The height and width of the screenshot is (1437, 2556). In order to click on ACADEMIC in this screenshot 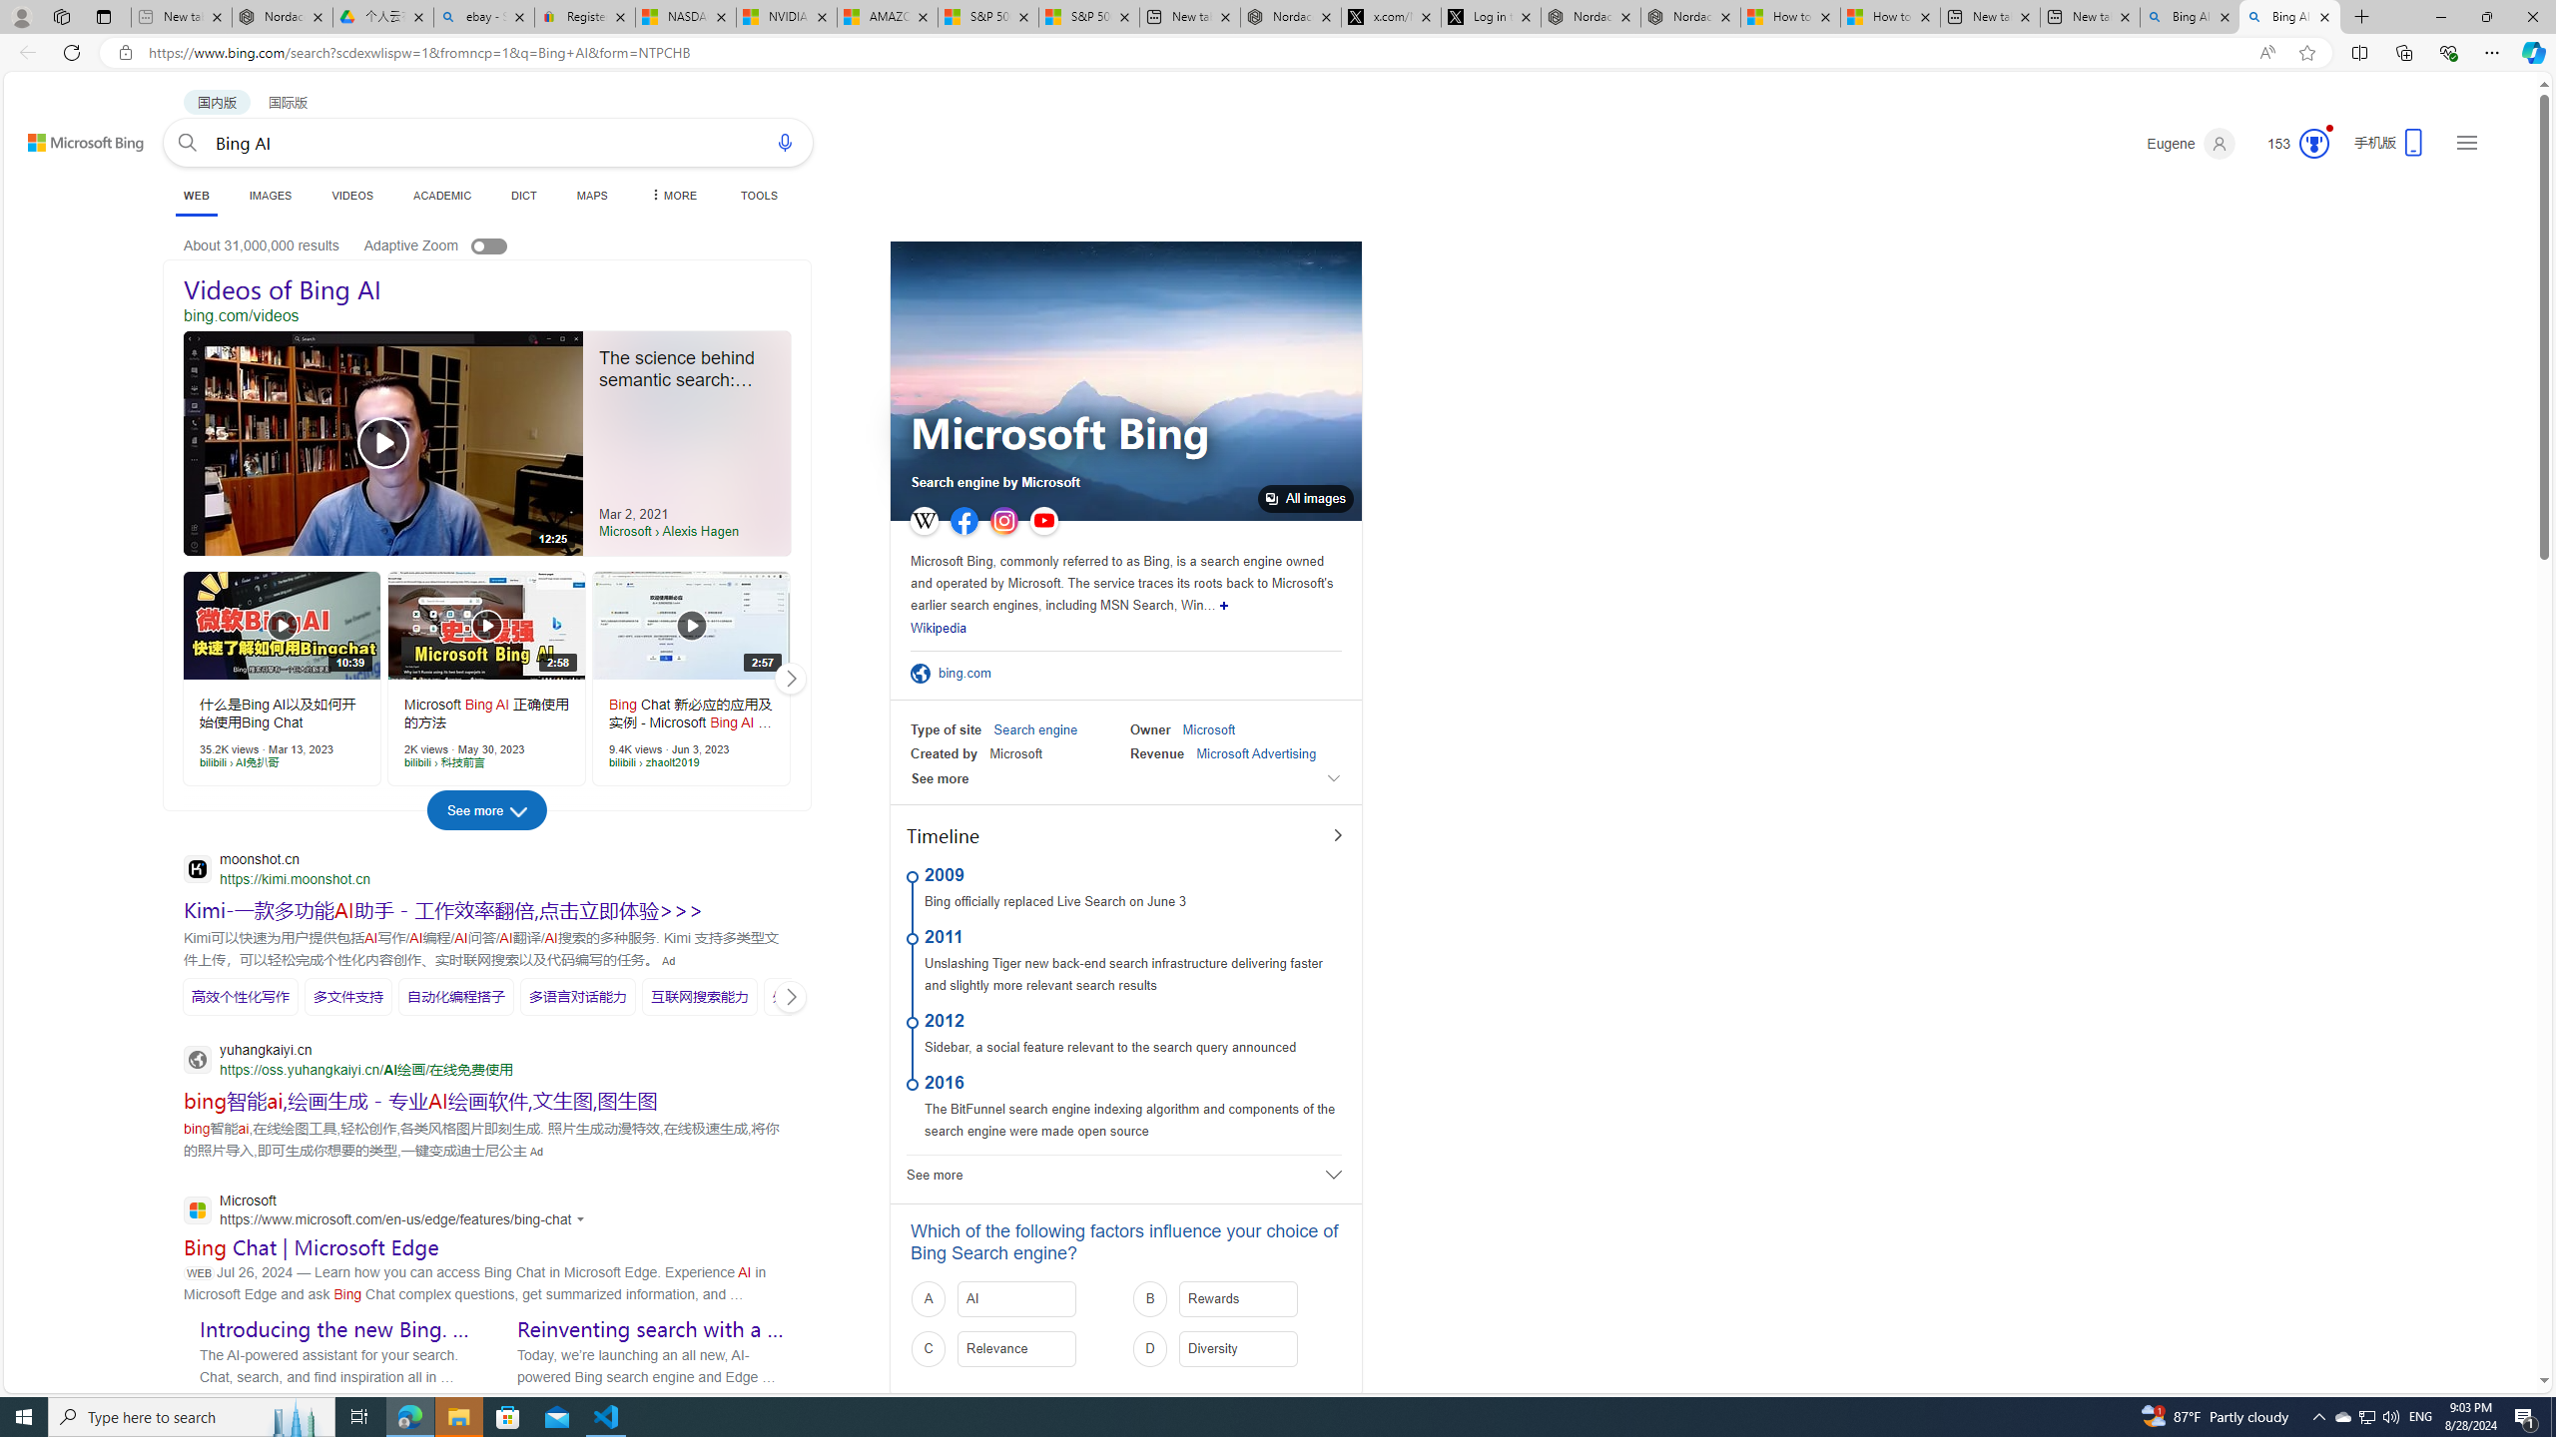, I will do `click(443, 196)`.